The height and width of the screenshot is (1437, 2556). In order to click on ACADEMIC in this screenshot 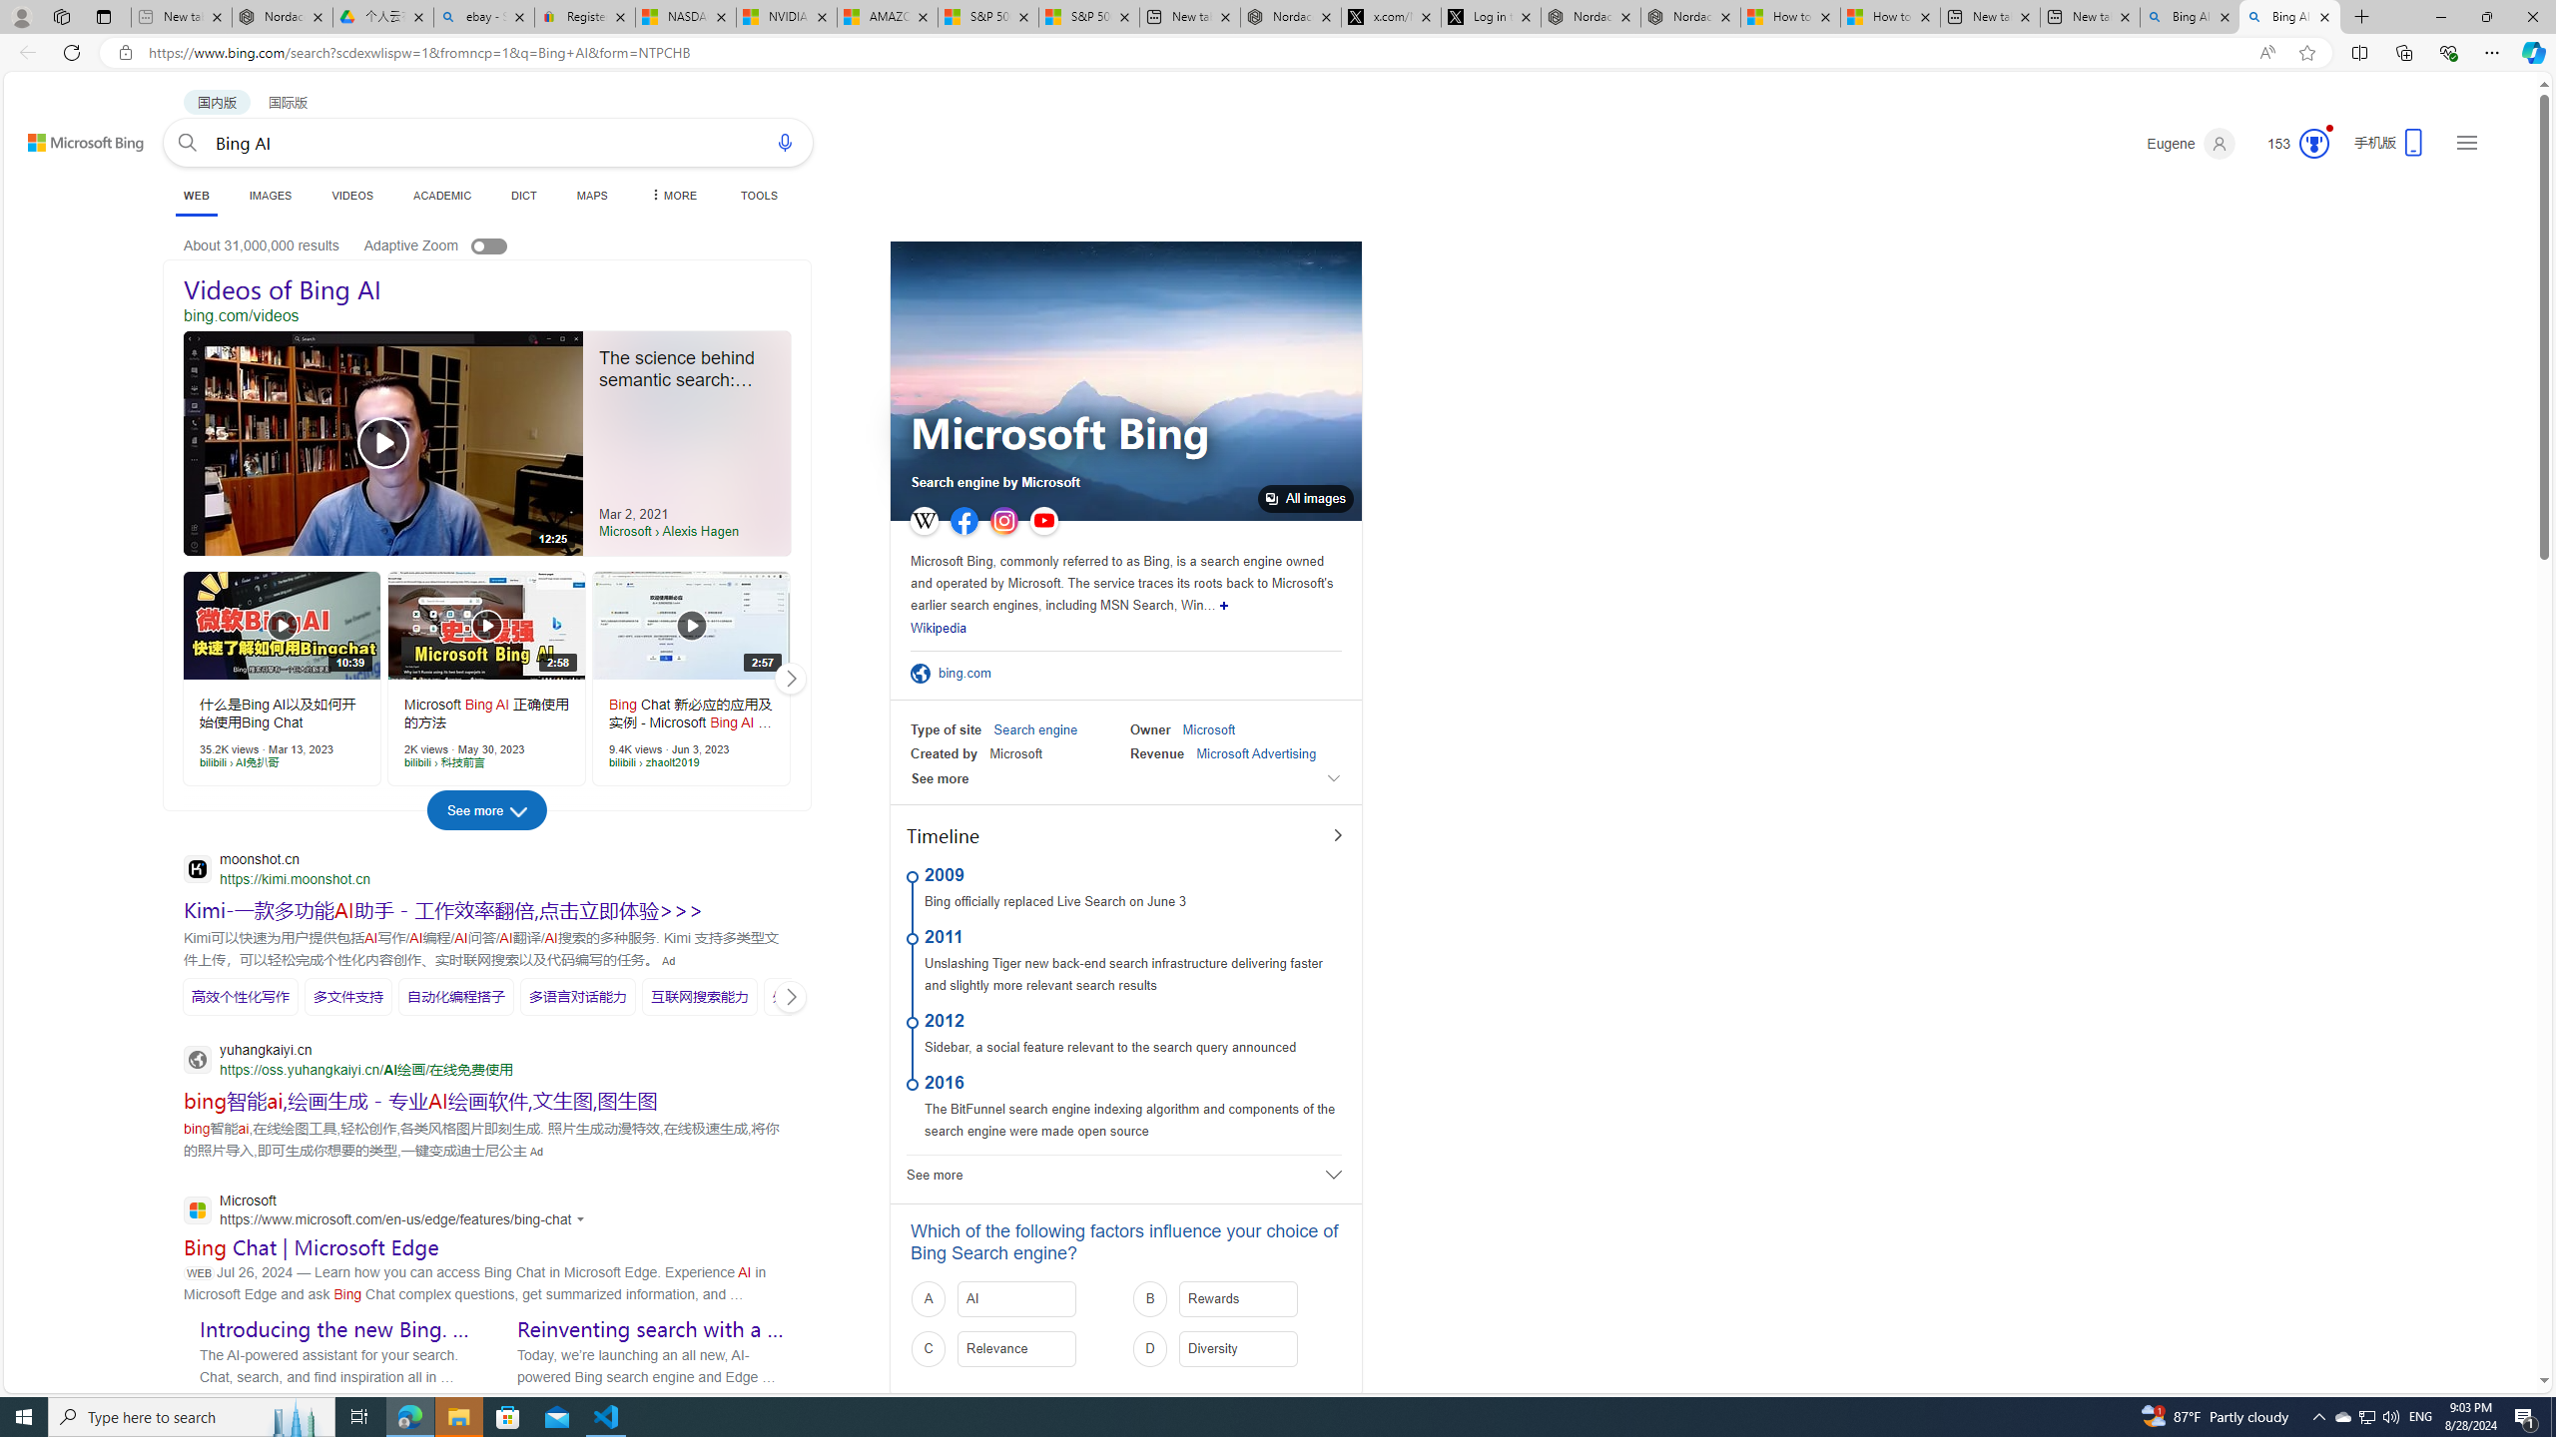, I will do `click(443, 196)`.